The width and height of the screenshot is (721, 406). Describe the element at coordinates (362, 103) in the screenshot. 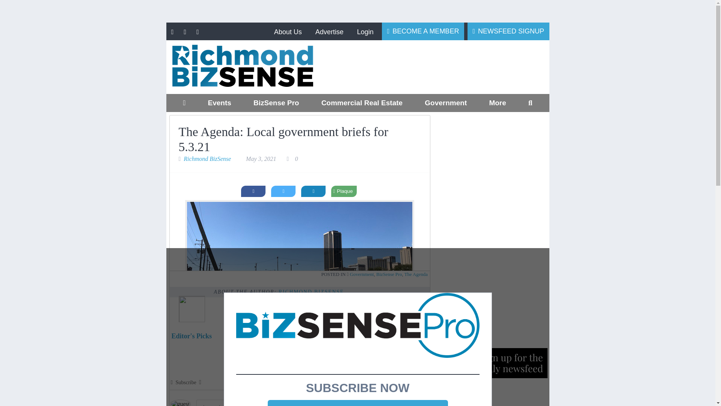

I see `Commercial Real Estate` at that location.